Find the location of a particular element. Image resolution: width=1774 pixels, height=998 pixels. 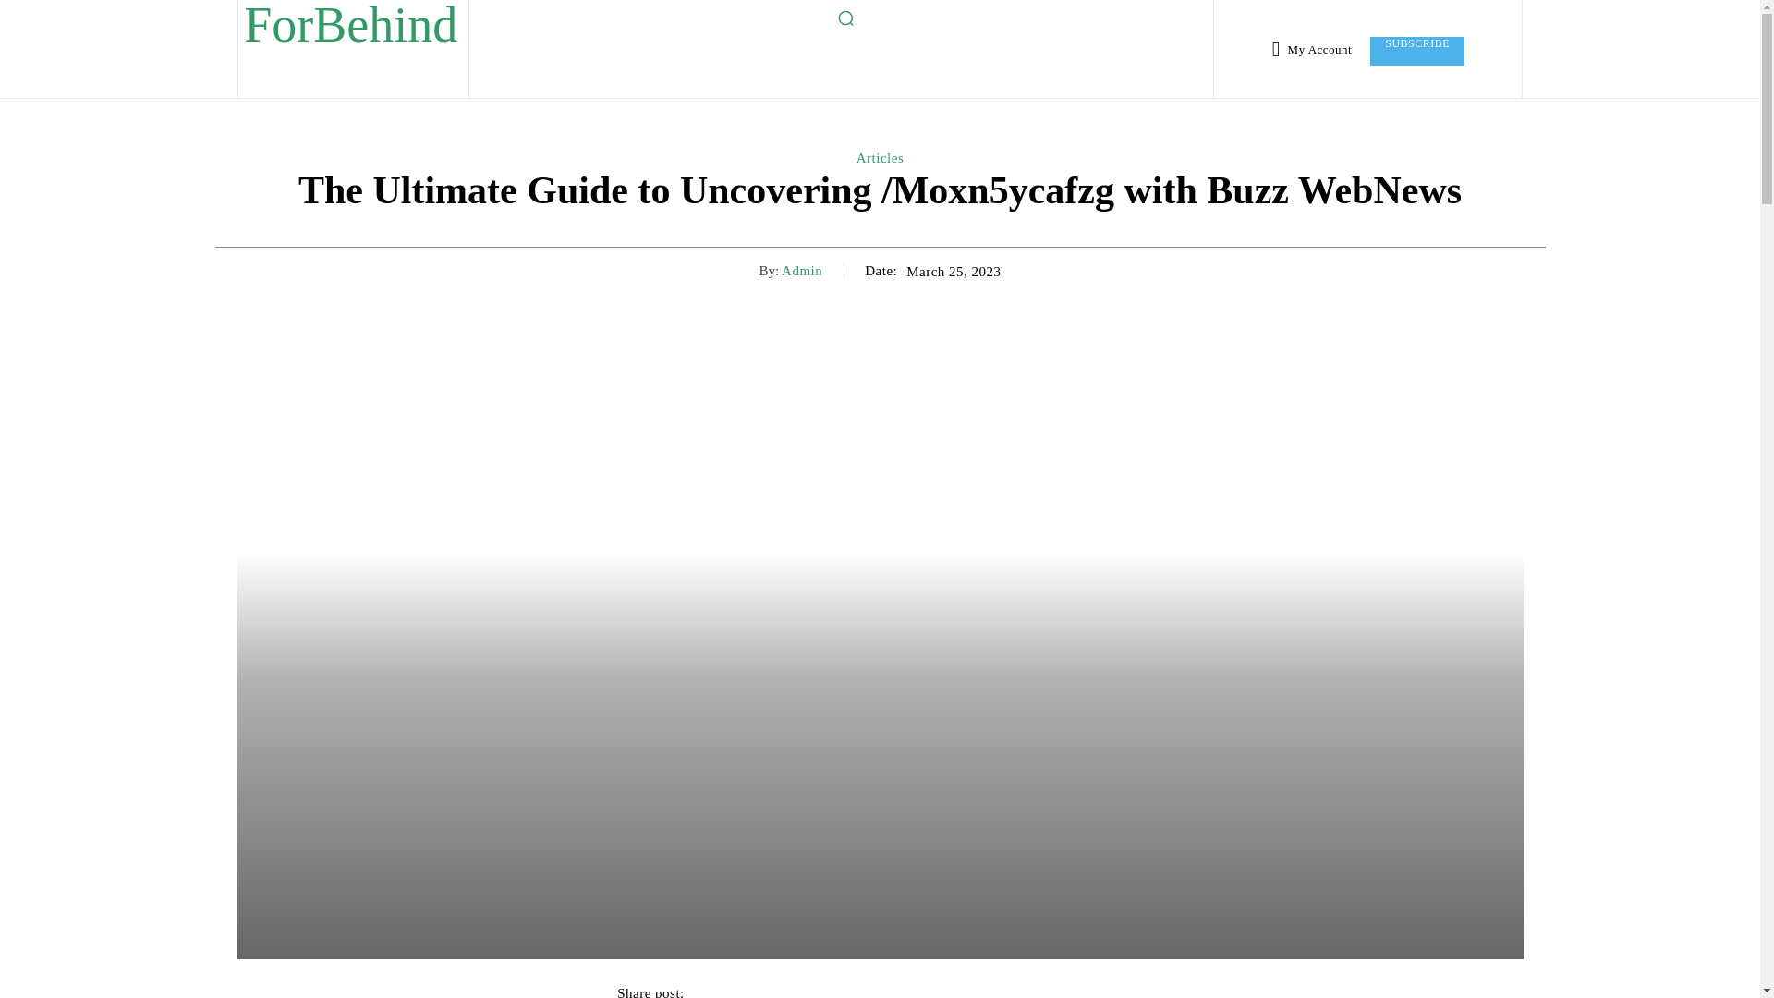

ForBehind is located at coordinates (351, 29).